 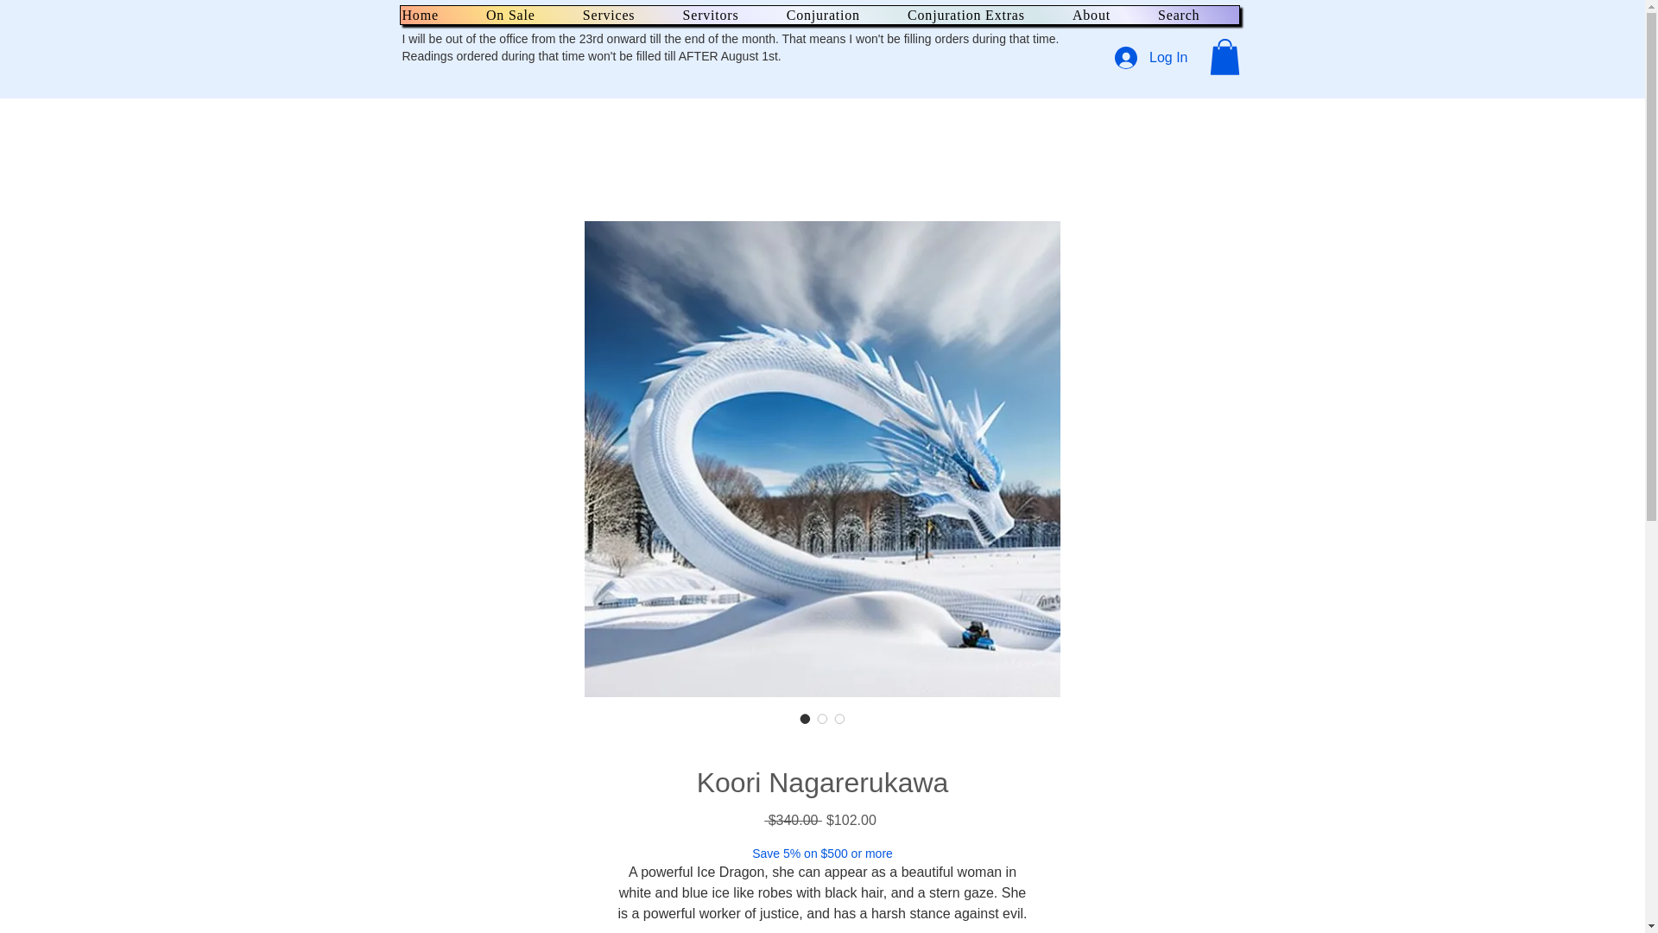 I want to click on Search, so click(x=1197, y=15).